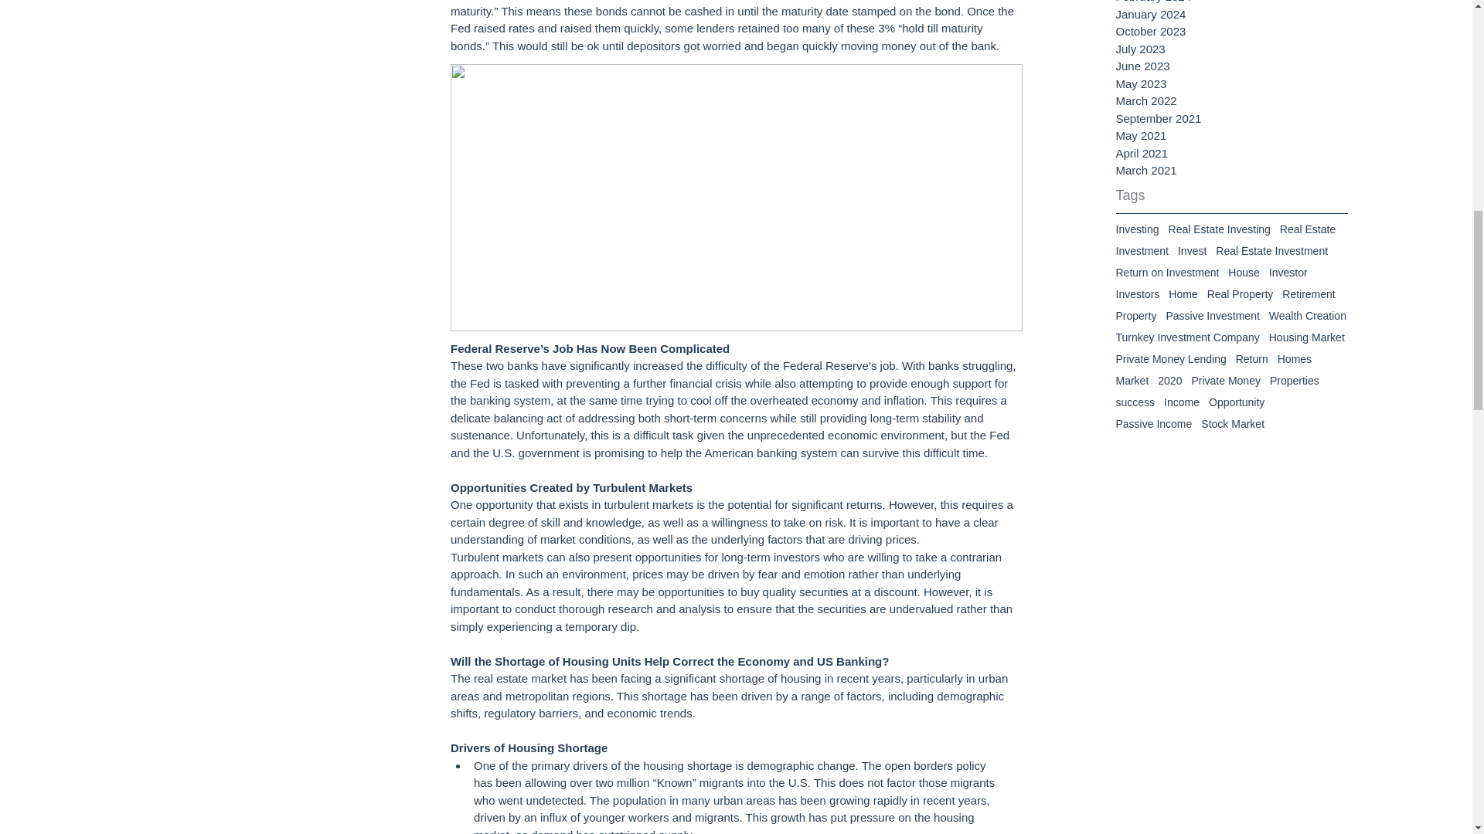 The width and height of the screenshot is (1484, 834). What do you see at coordinates (1231, 119) in the screenshot?
I see `September 2021` at bounding box center [1231, 119].